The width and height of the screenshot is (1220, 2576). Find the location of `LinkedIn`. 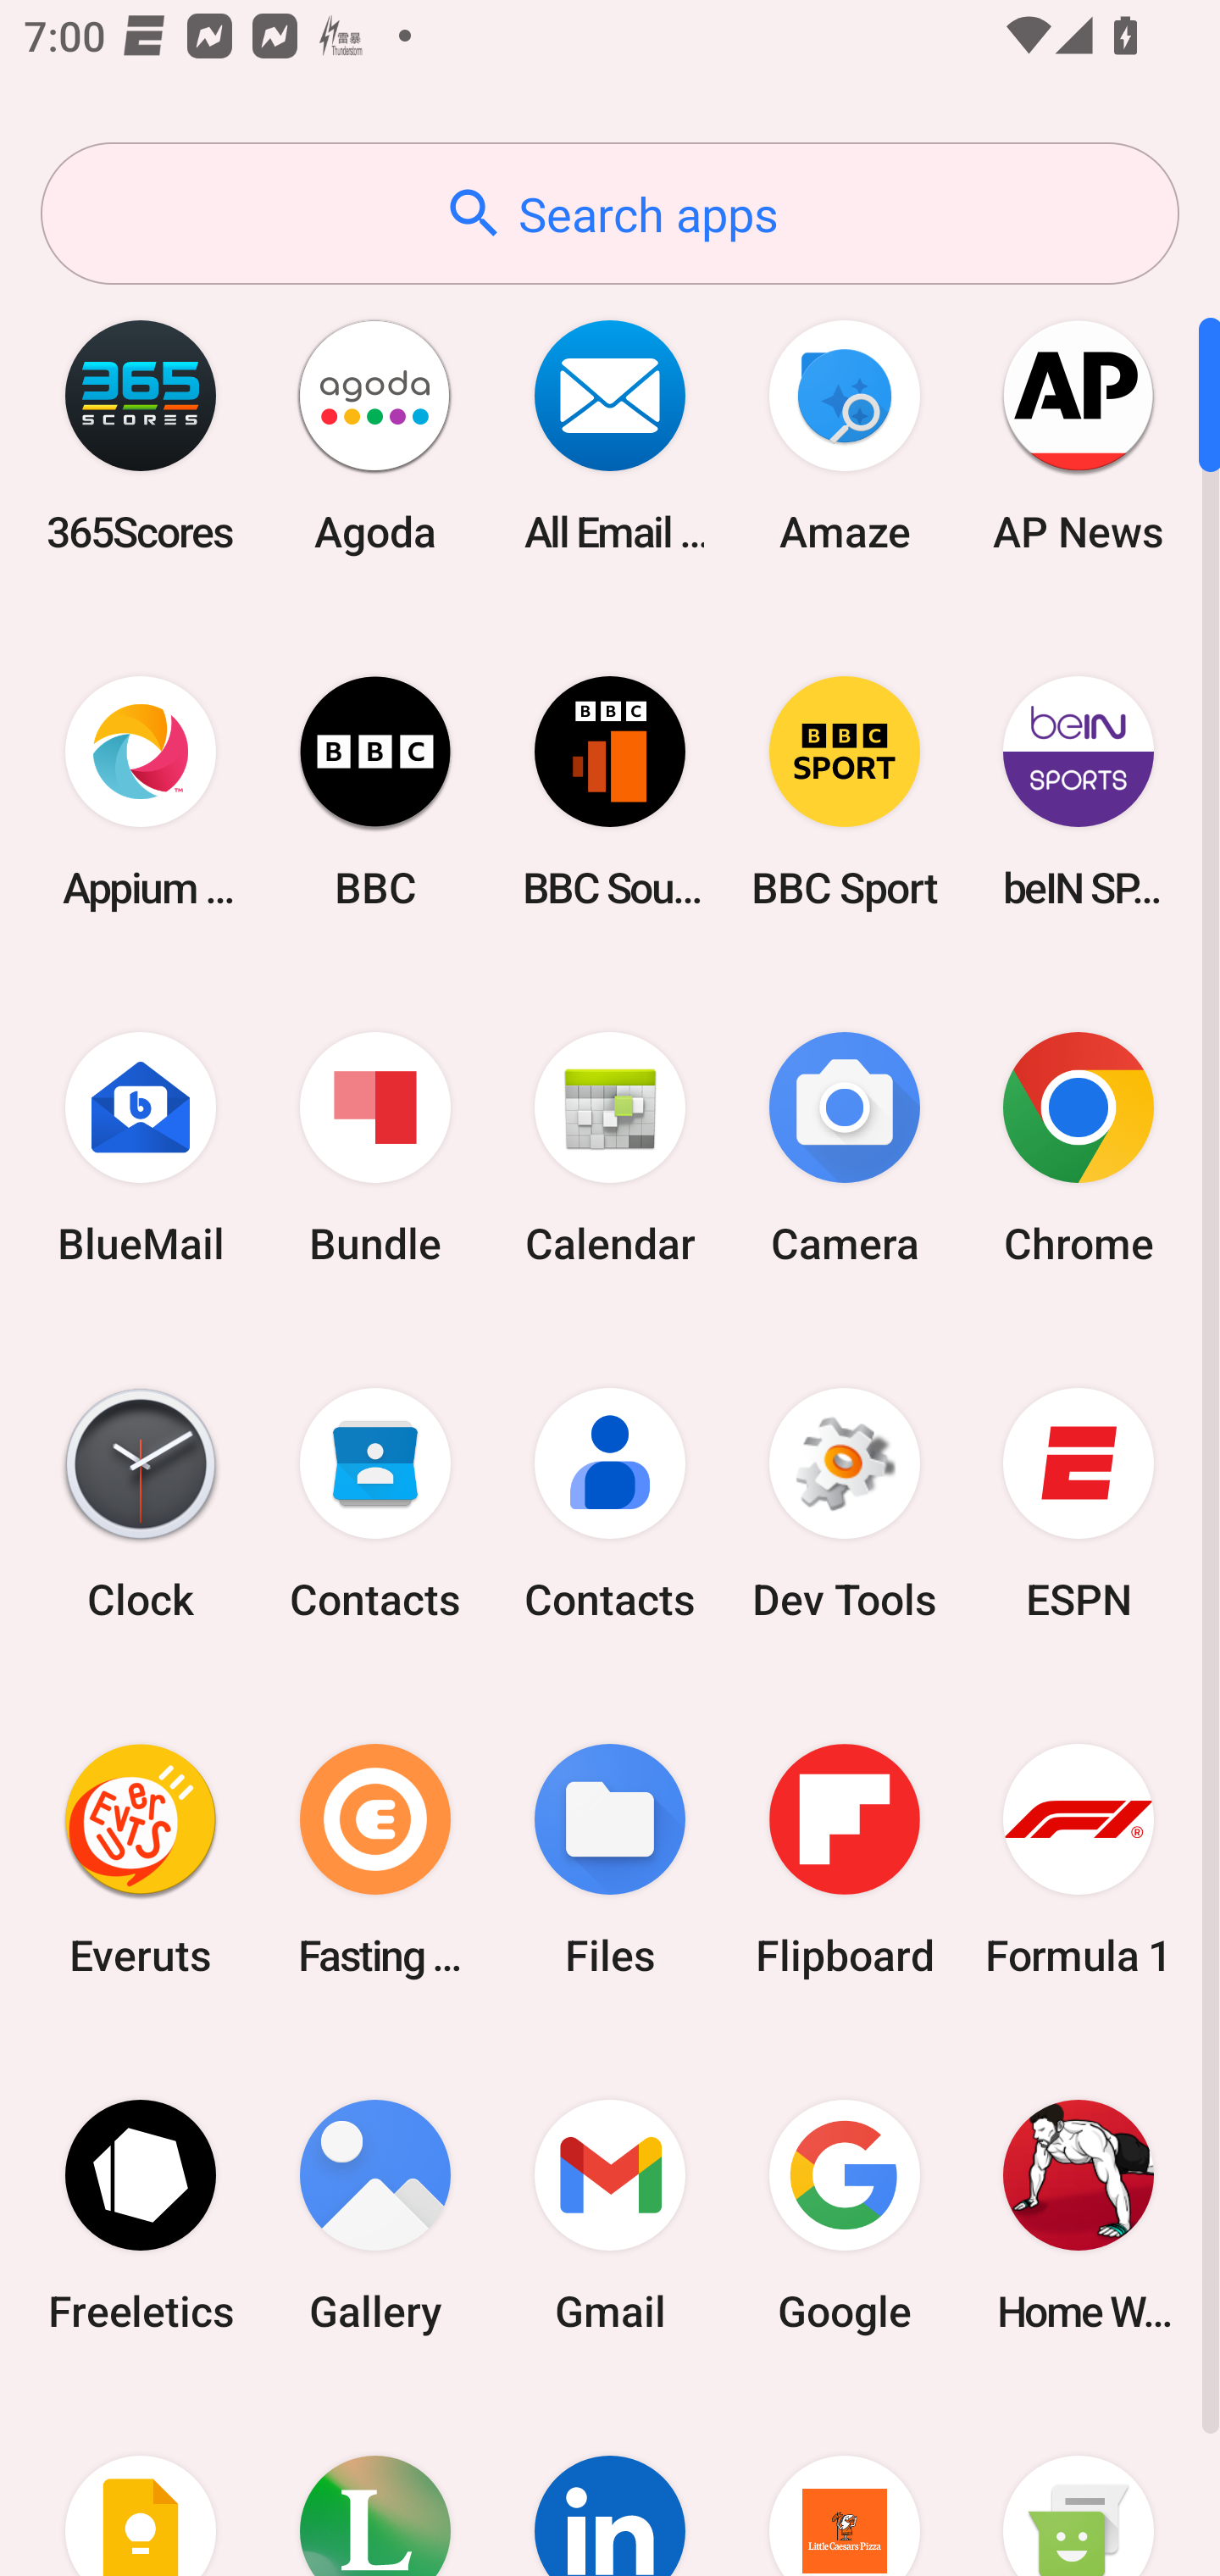

LinkedIn is located at coordinates (610, 2484).